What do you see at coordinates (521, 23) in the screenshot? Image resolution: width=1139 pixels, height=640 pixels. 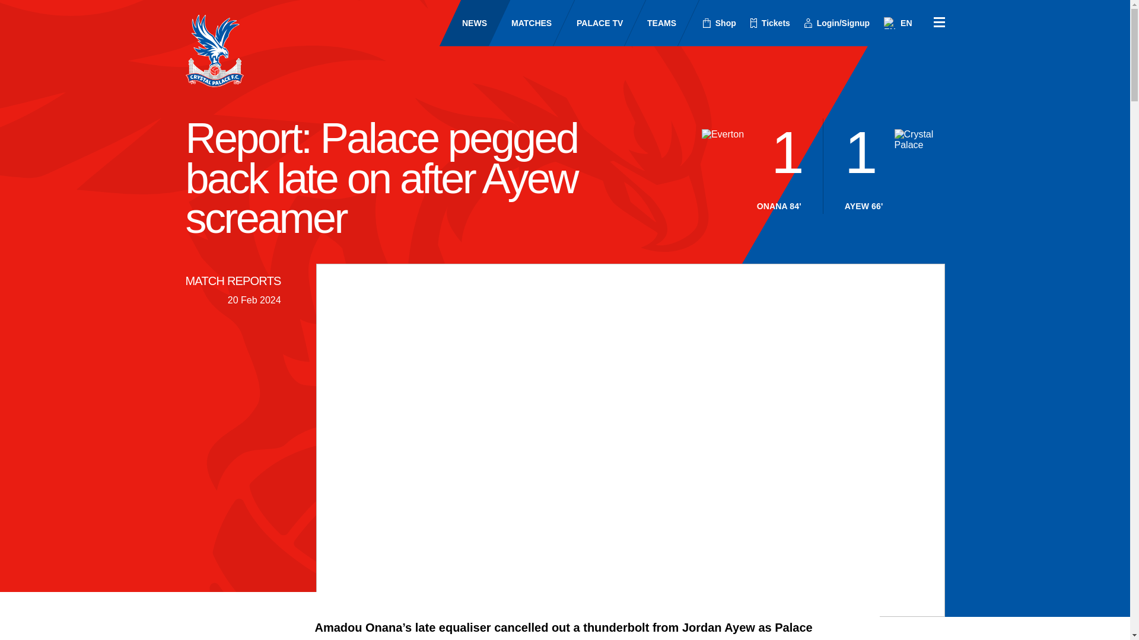 I see `MATCHES` at bounding box center [521, 23].